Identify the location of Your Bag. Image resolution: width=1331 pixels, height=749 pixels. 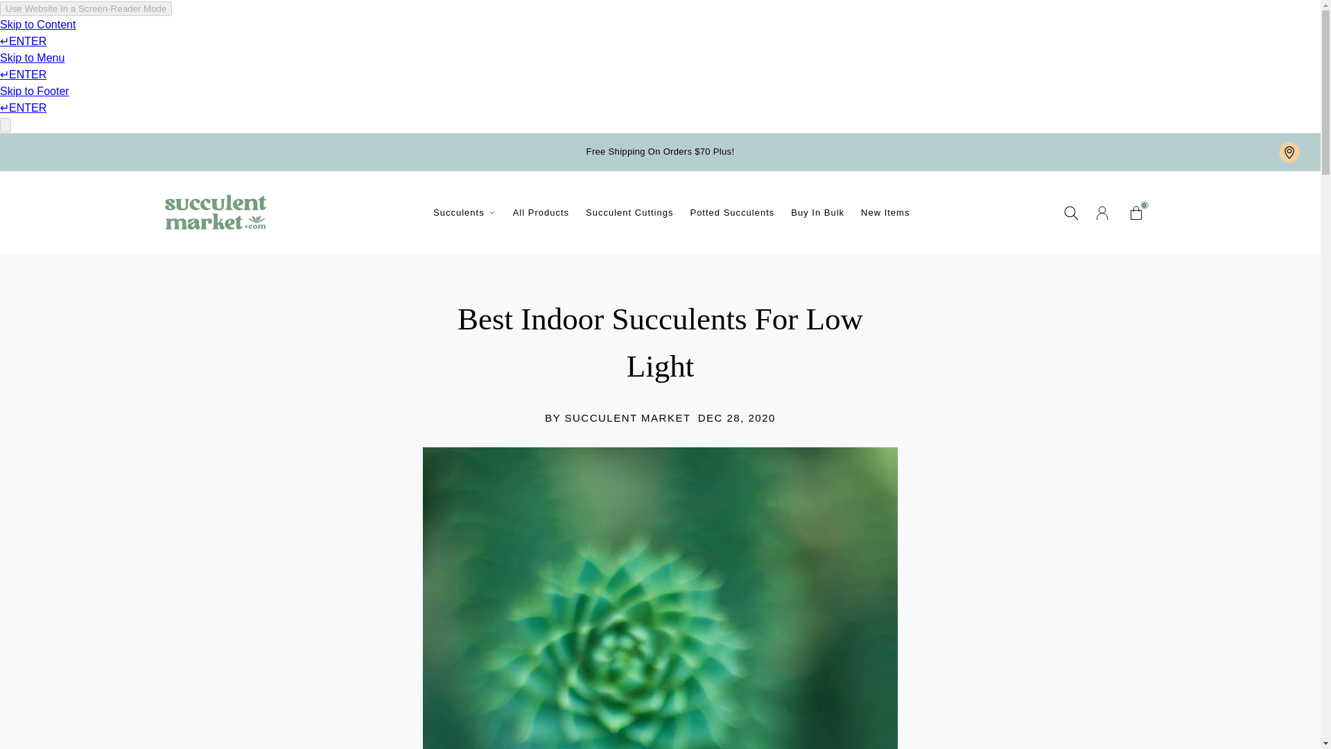
(1136, 212).